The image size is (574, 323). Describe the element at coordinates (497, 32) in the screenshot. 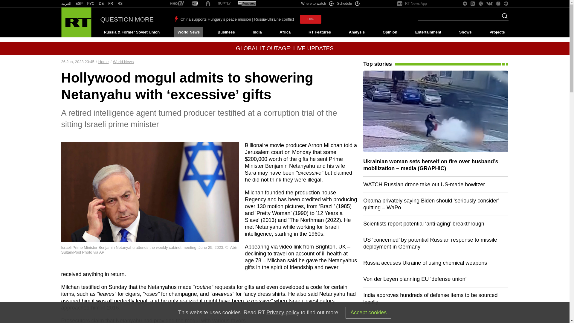

I see `Projects` at that location.